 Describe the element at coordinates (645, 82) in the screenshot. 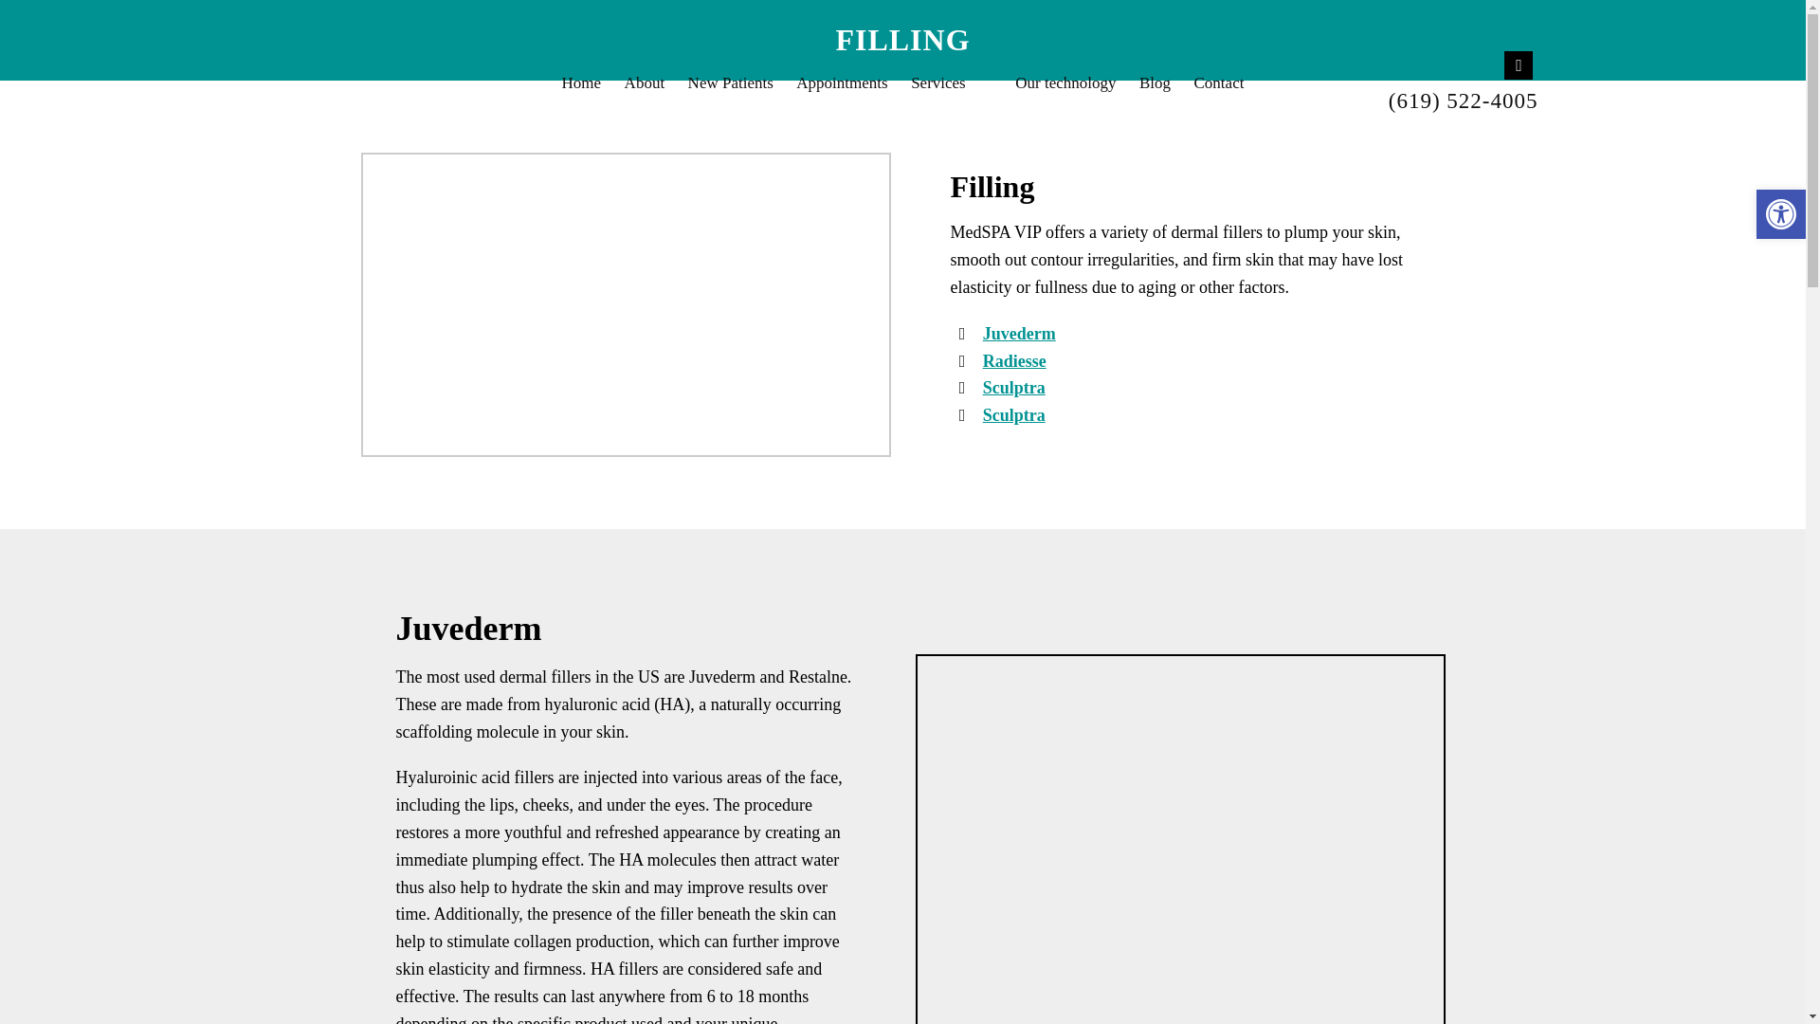

I see `About` at that location.